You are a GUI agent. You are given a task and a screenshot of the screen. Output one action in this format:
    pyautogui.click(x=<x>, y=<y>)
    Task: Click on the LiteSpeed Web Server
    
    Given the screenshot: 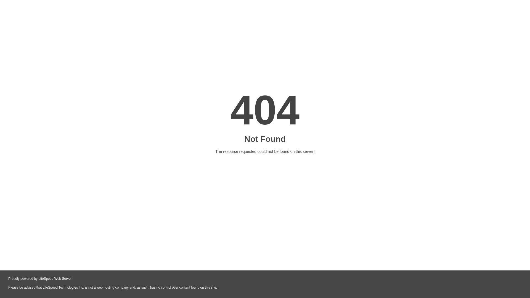 What is the action you would take?
    pyautogui.click(x=55, y=279)
    